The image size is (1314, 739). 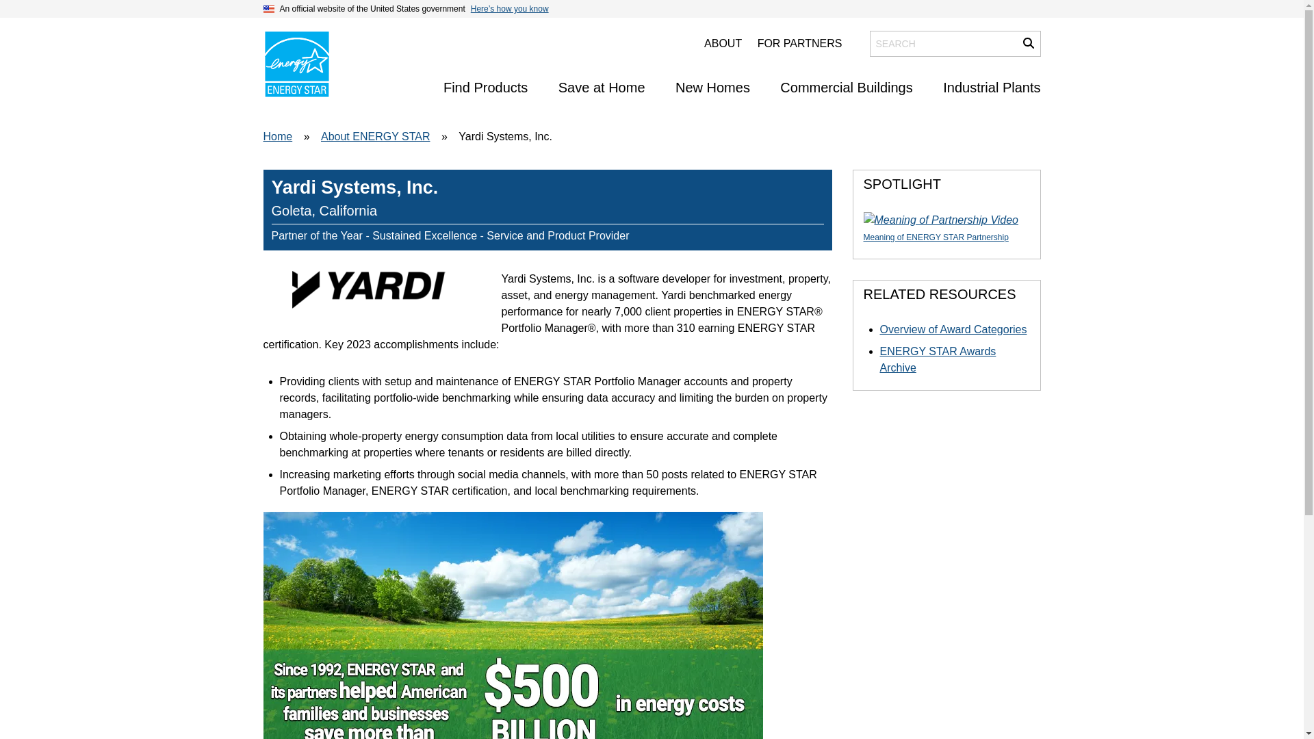 I want to click on ENERGY STAR, so click(x=296, y=64).